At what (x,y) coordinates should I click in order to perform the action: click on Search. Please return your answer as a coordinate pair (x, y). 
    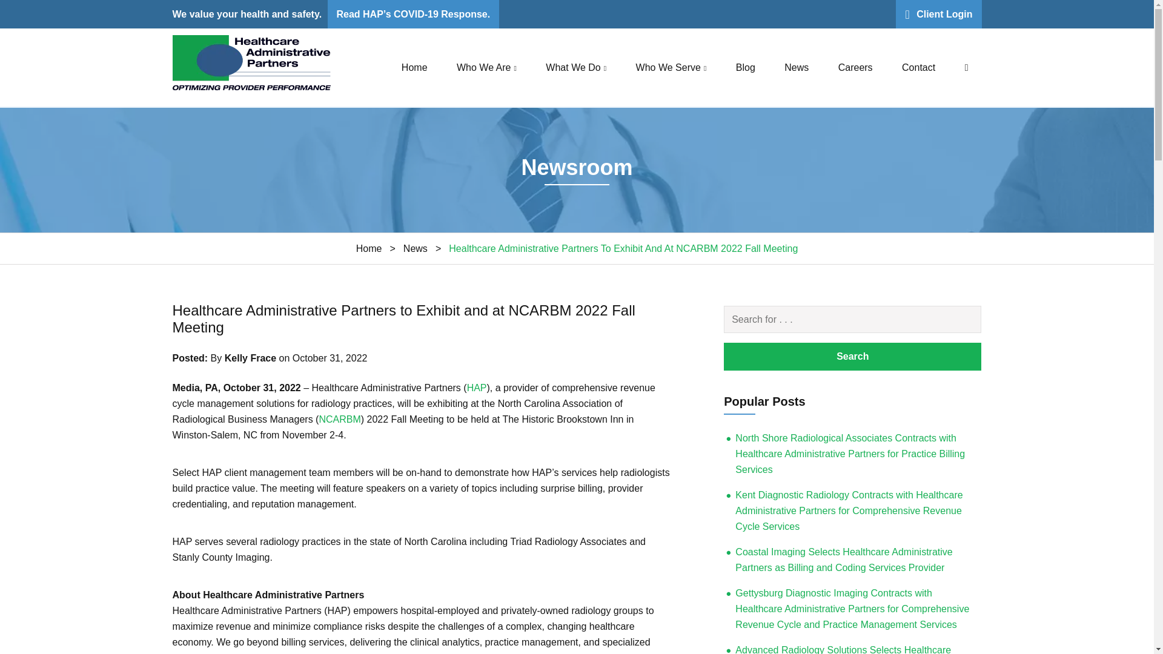
    Looking at the image, I should click on (852, 319).